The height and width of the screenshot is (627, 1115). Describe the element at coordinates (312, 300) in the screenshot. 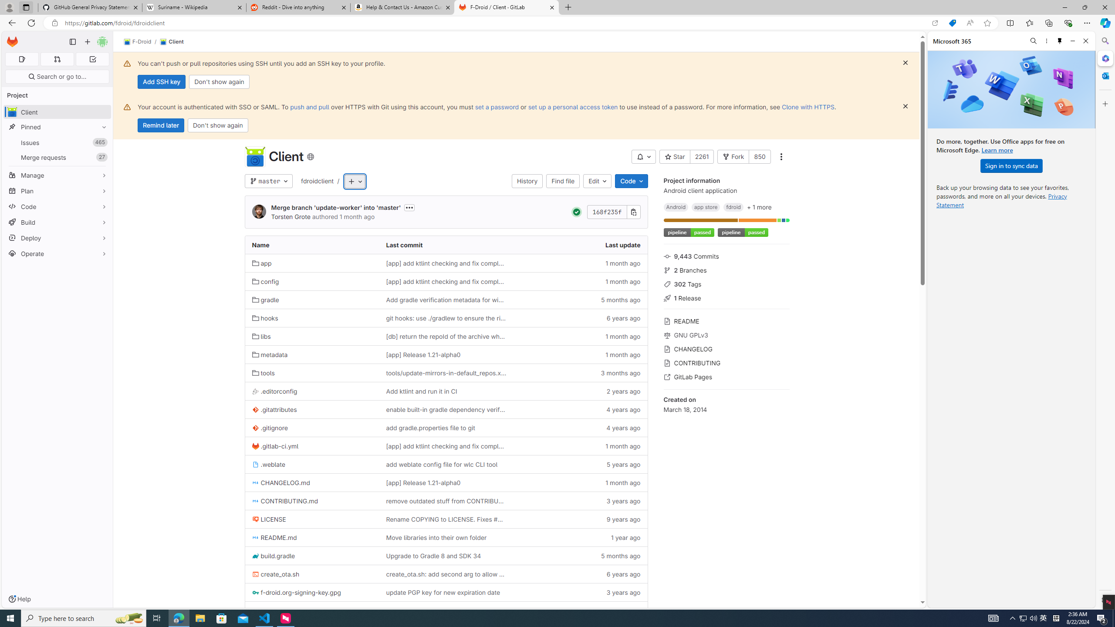

I see `gradle` at that location.